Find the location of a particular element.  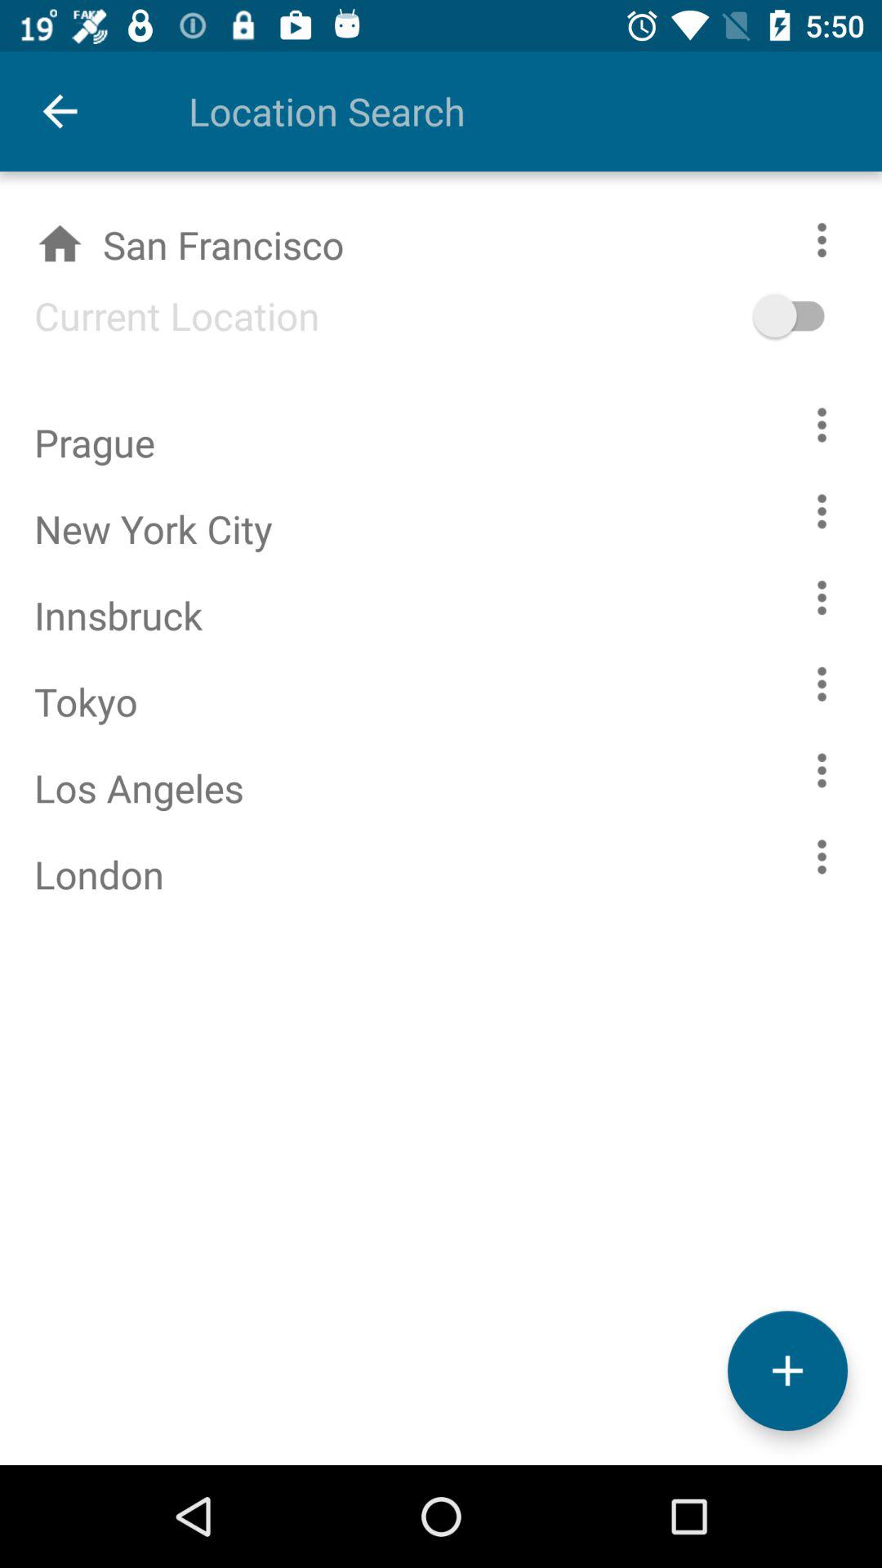

search location is located at coordinates (501, 111).